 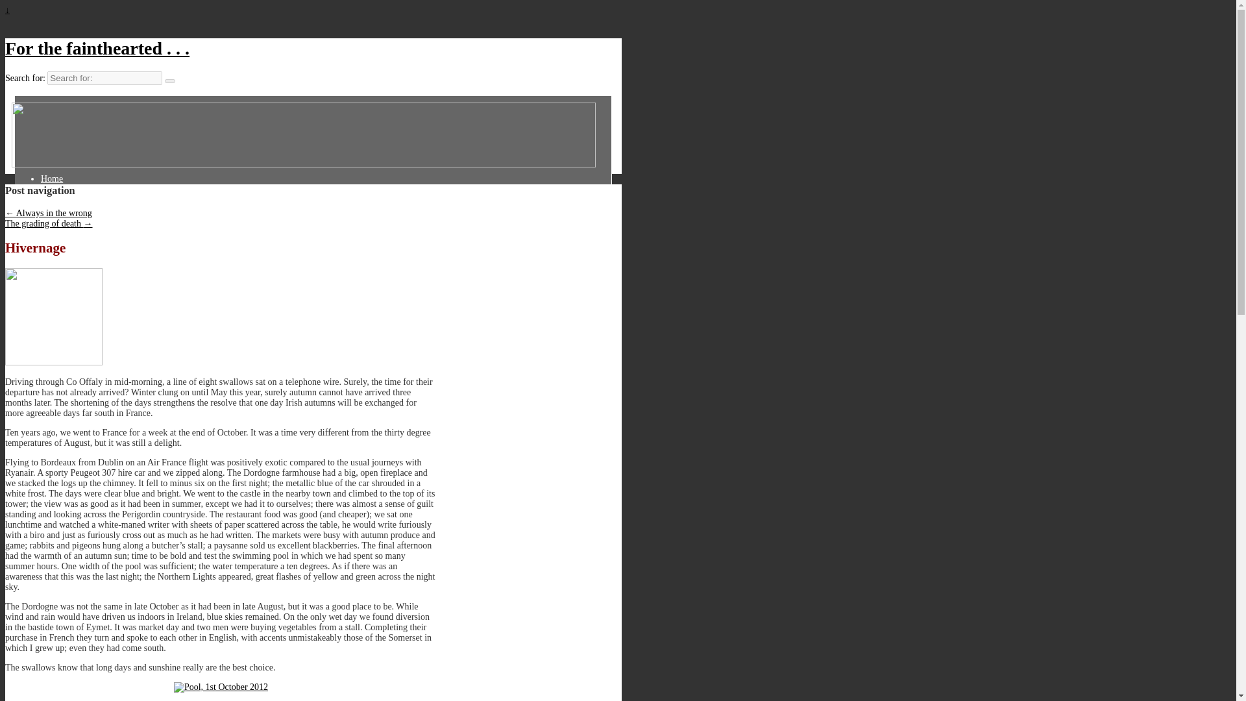 I want to click on Home, so click(x=60, y=179).